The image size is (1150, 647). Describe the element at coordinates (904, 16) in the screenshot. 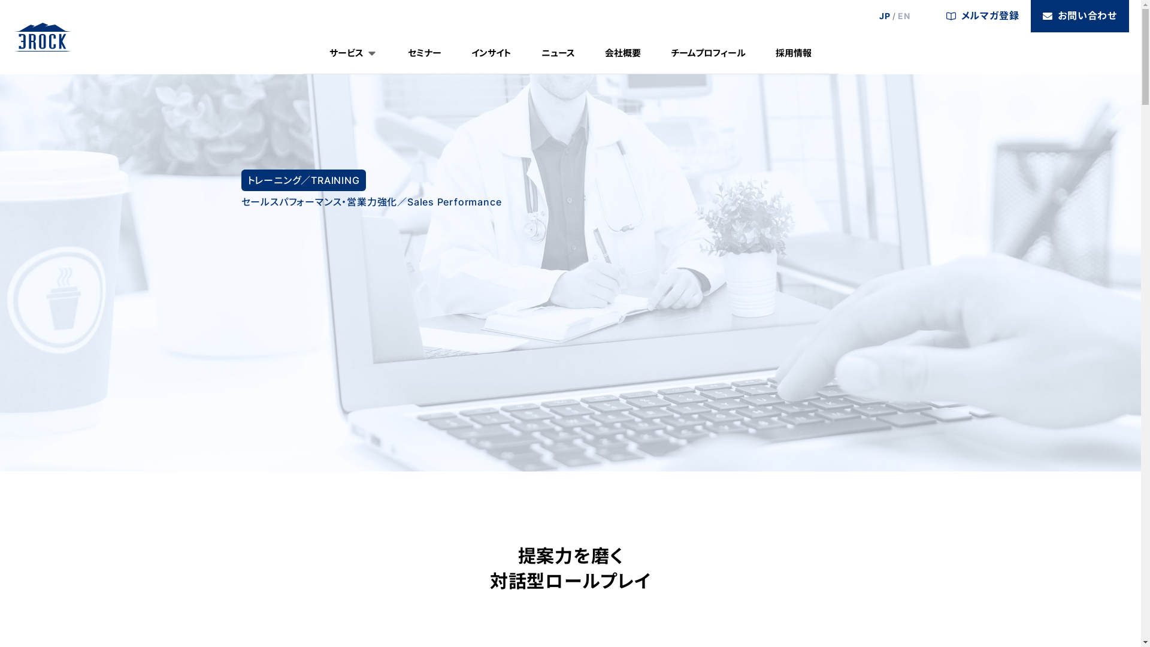

I see `EN` at that location.